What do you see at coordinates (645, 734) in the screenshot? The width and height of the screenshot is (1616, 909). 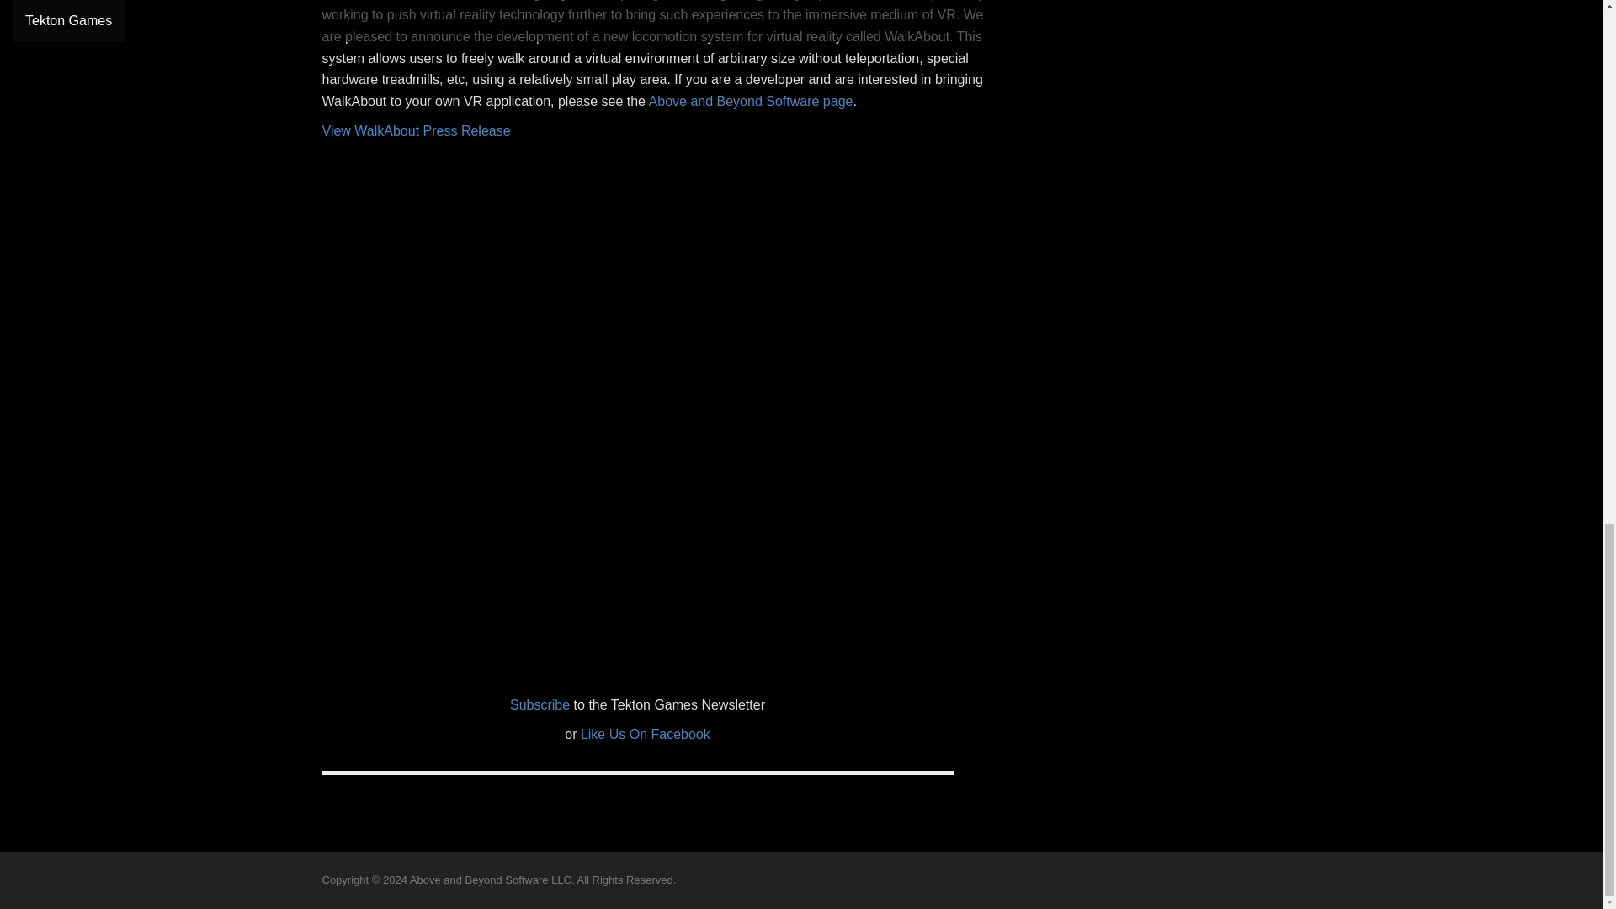 I see `Like Us On Facebook` at bounding box center [645, 734].